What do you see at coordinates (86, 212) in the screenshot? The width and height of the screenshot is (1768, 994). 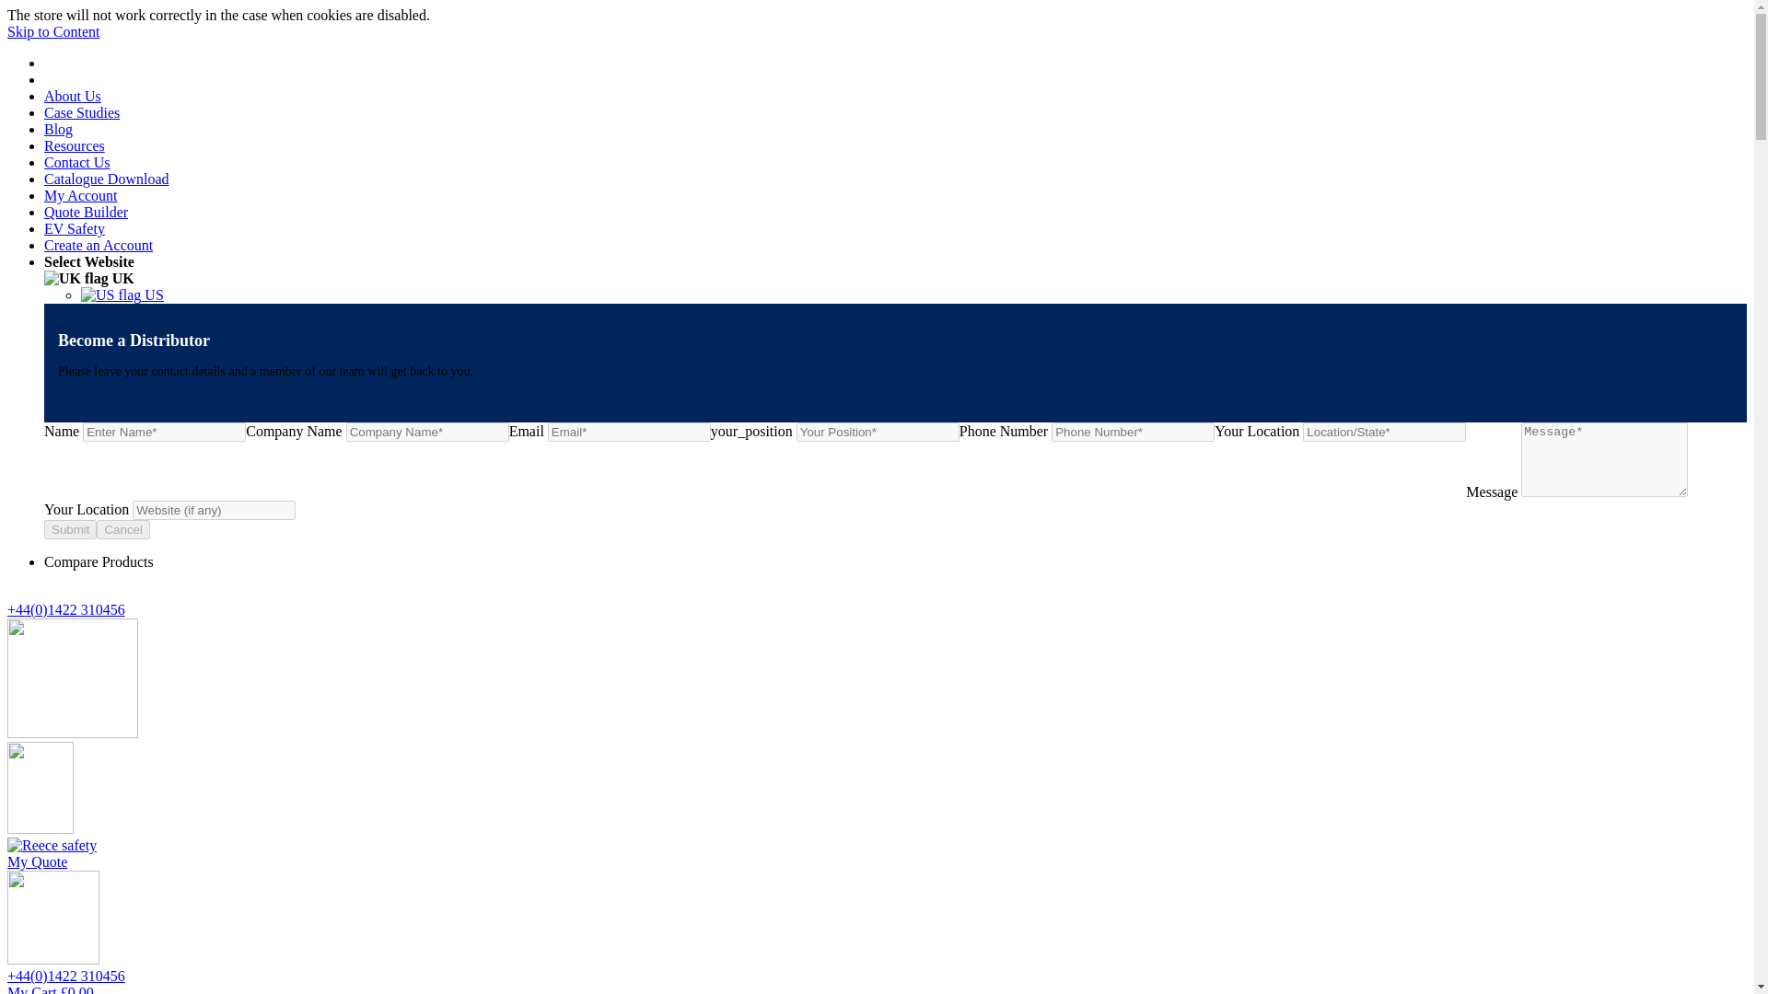 I see `Quote Builder` at bounding box center [86, 212].